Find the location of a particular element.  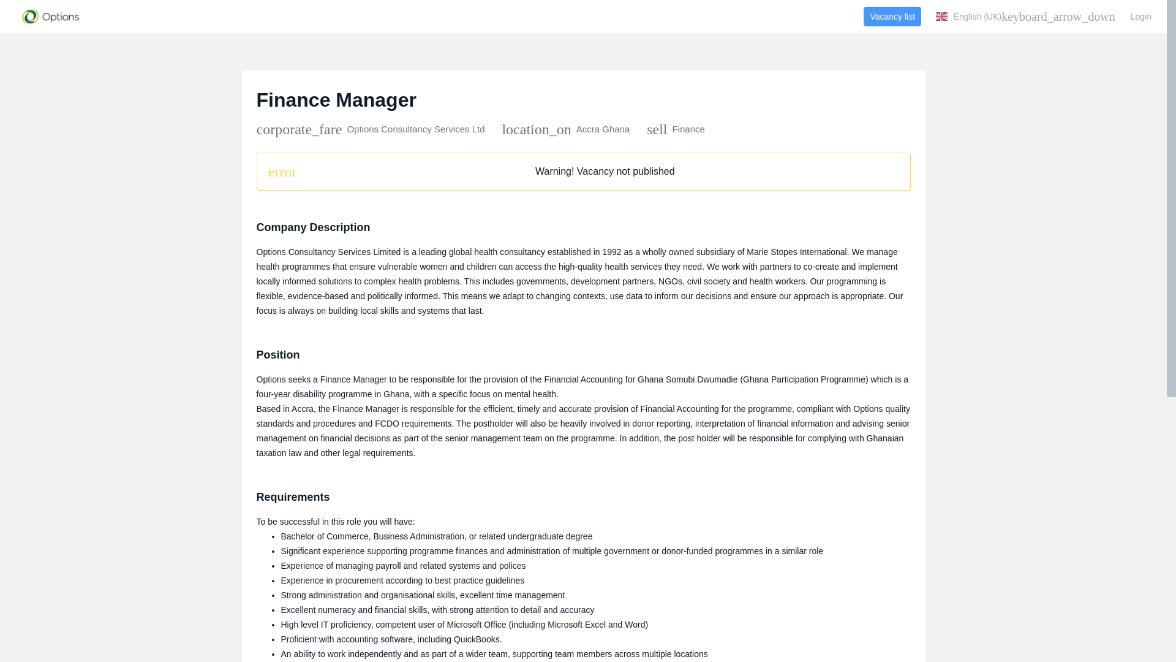

Login is located at coordinates (1141, 16).